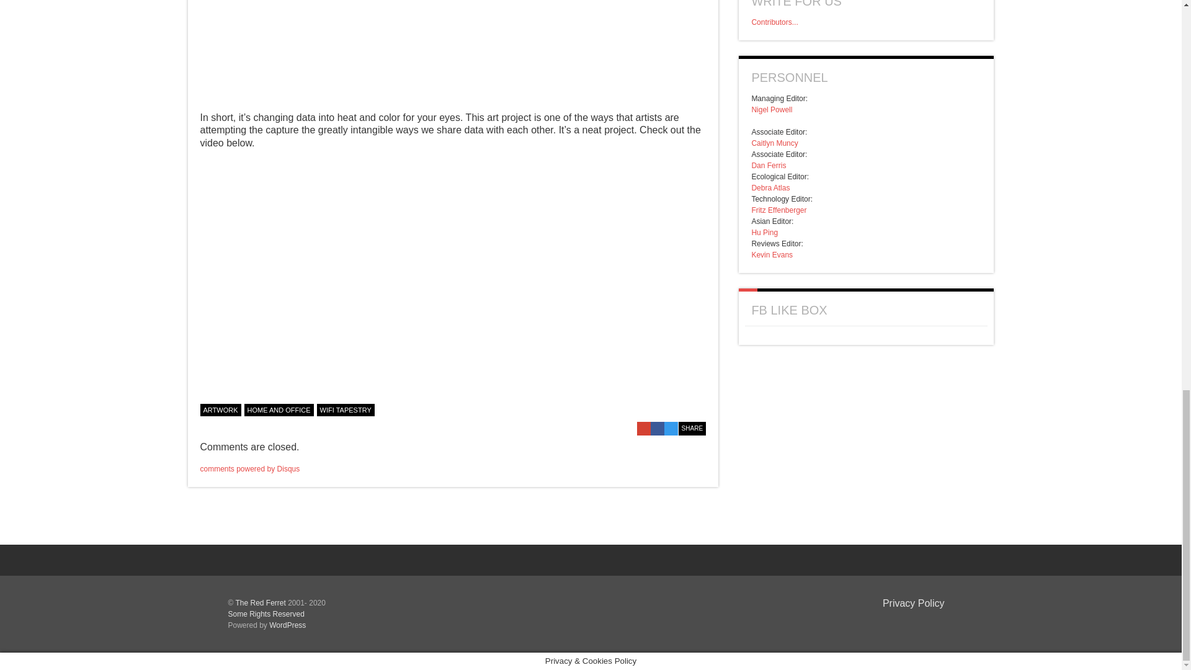 The image size is (1191, 670). What do you see at coordinates (279, 409) in the screenshot?
I see `HOME AND OFFICE` at bounding box center [279, 409].